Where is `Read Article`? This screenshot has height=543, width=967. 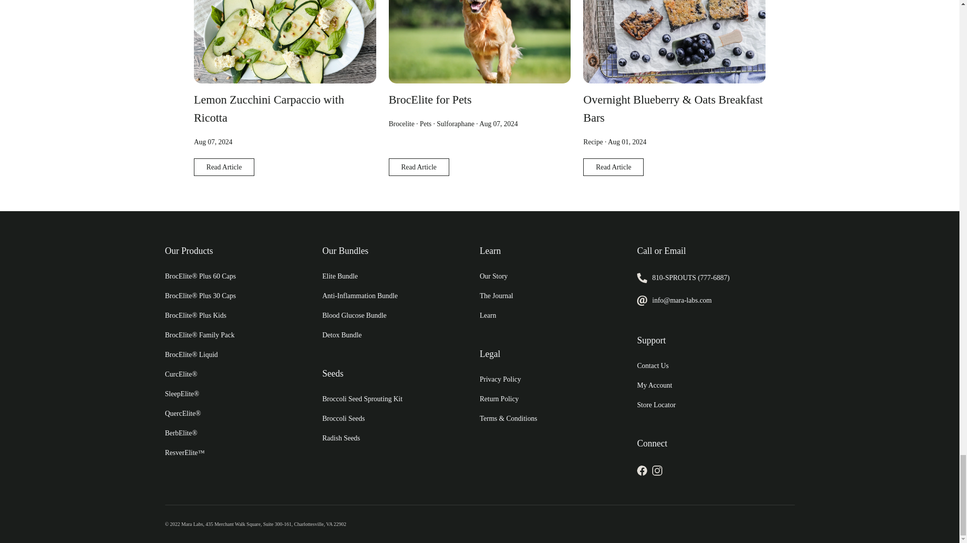 Read Article is located at coordinates (224, 167).